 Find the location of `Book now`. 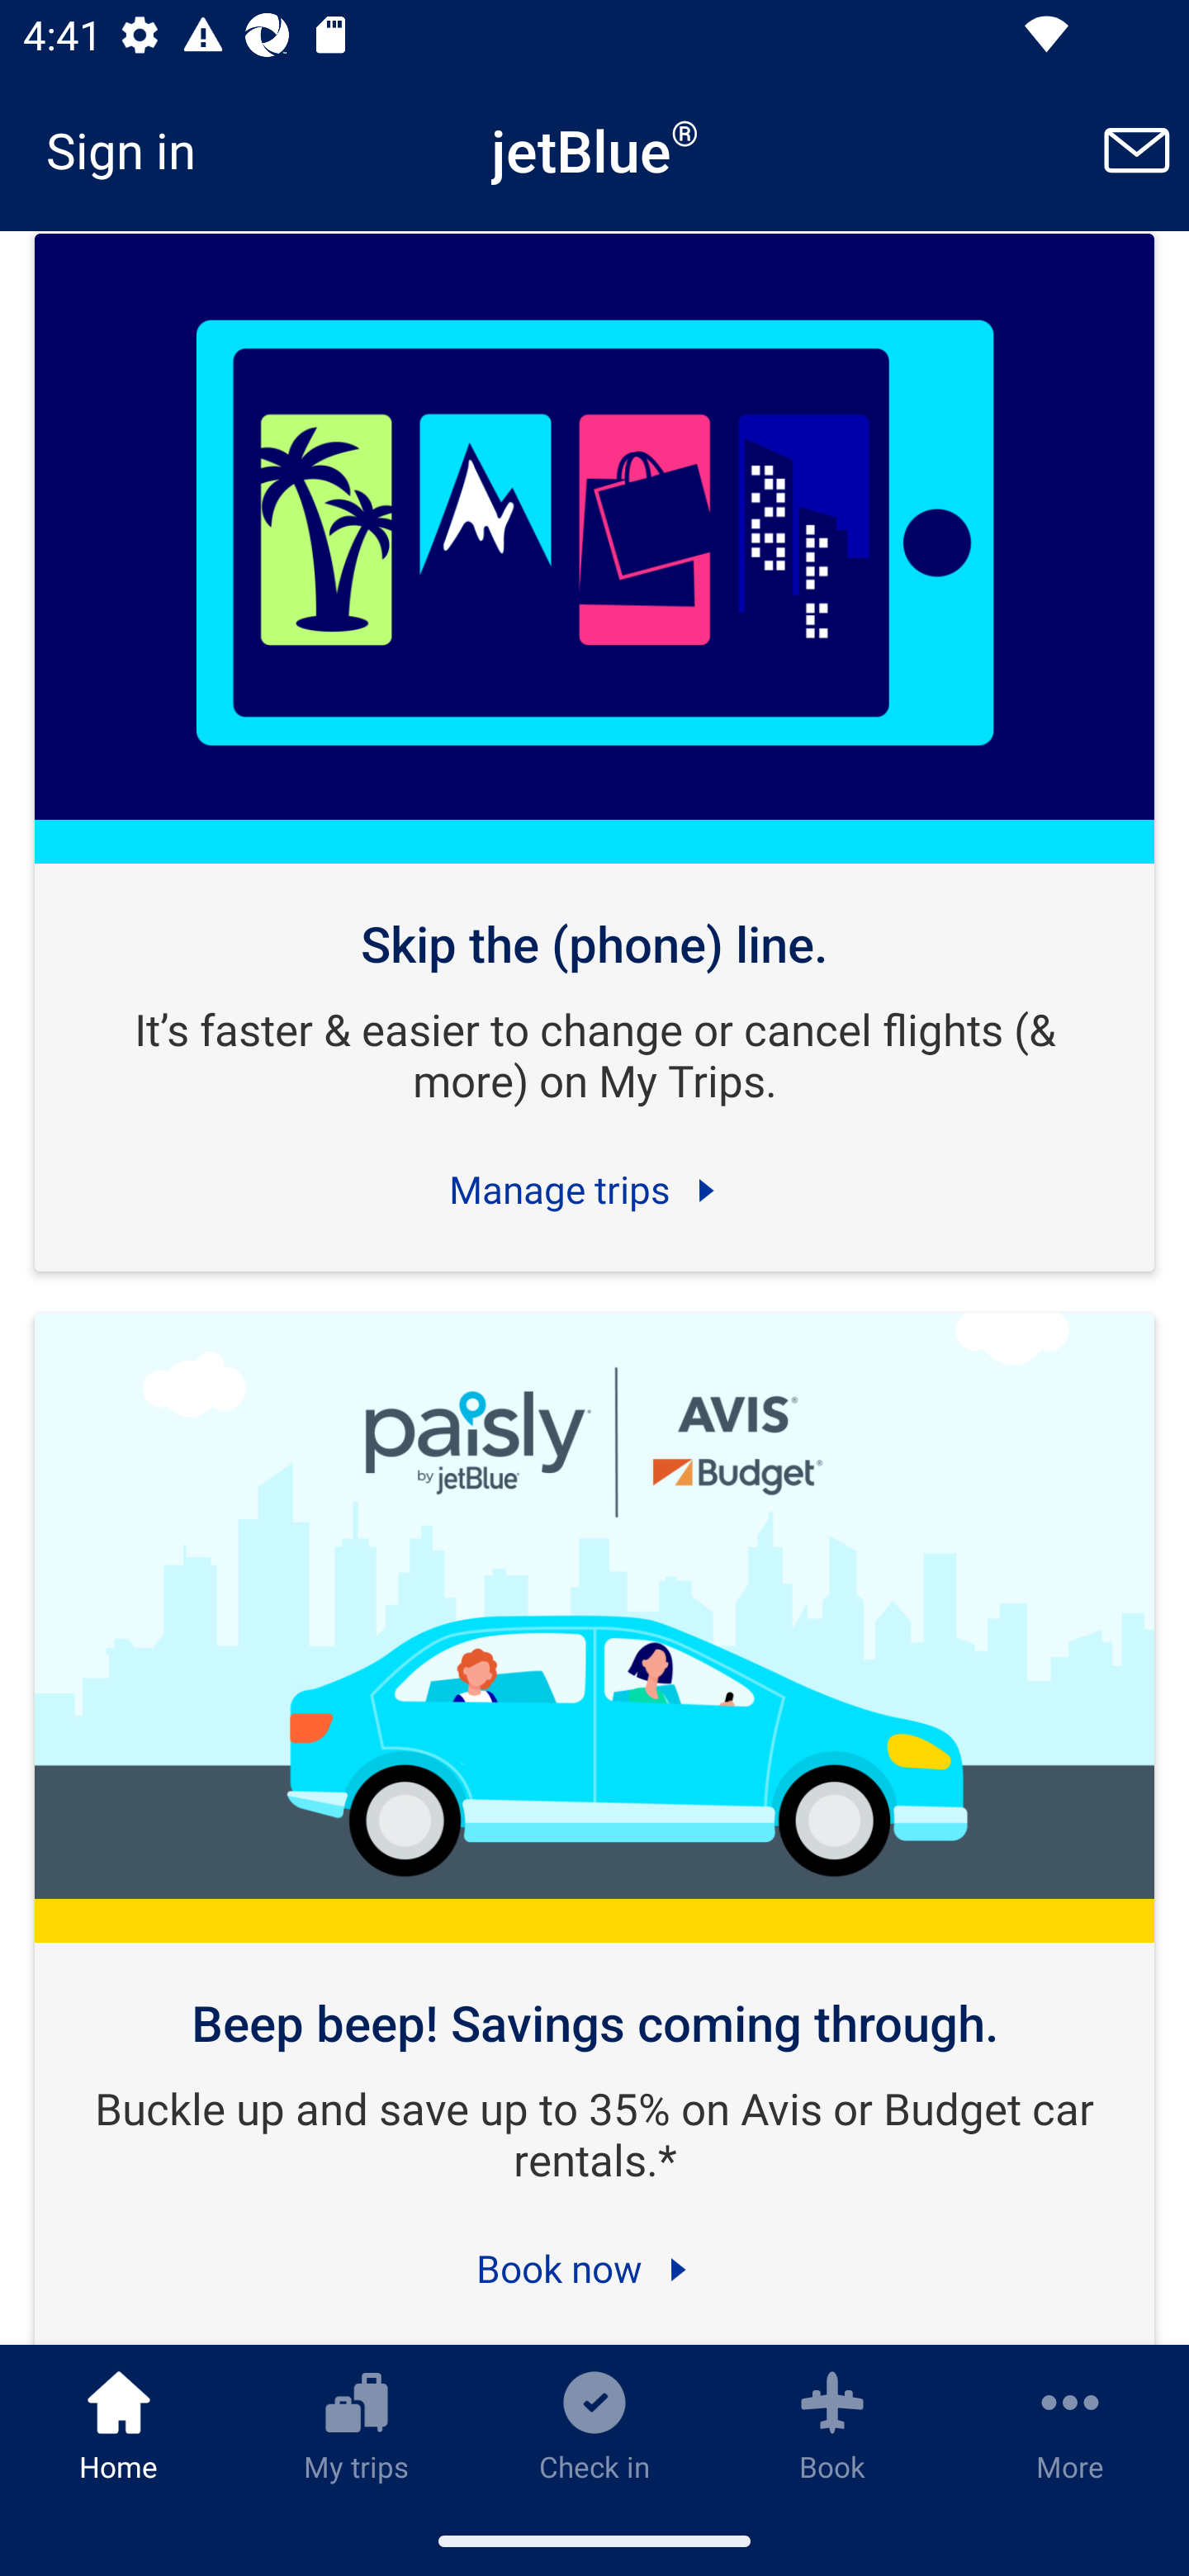

Book now is located at coordinates (594, 2271).